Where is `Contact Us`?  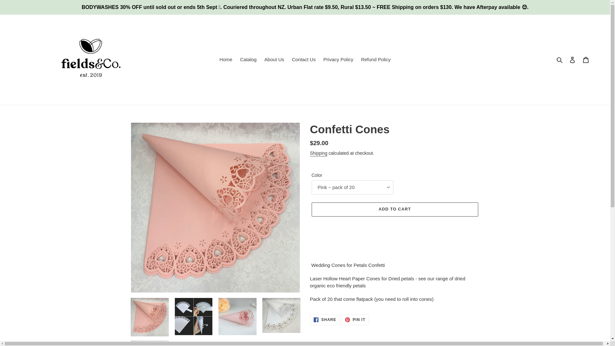 Contact Us is located at coordinates (303, 60).